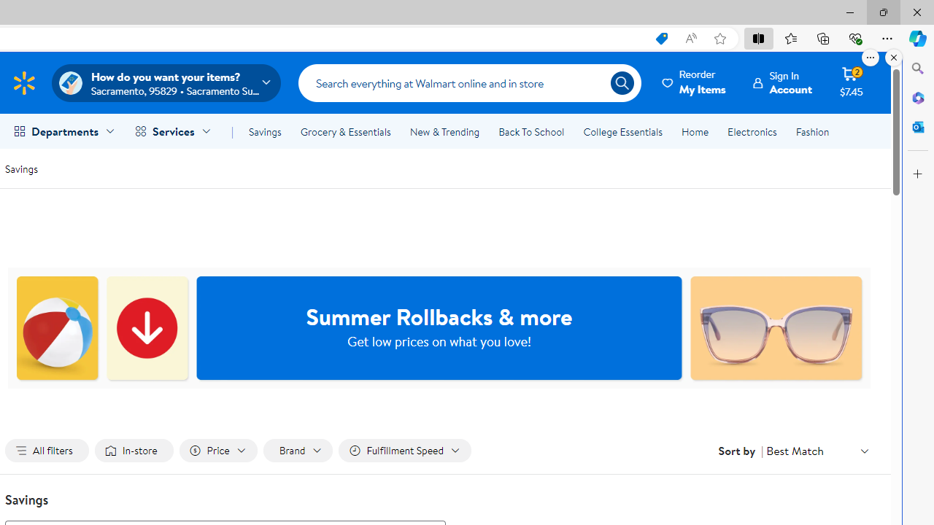 The image size is (934, 525). What do you see at coordinates (531, 131) in the screenshot?
I see `Back To School` at bounding box center [531, 131].